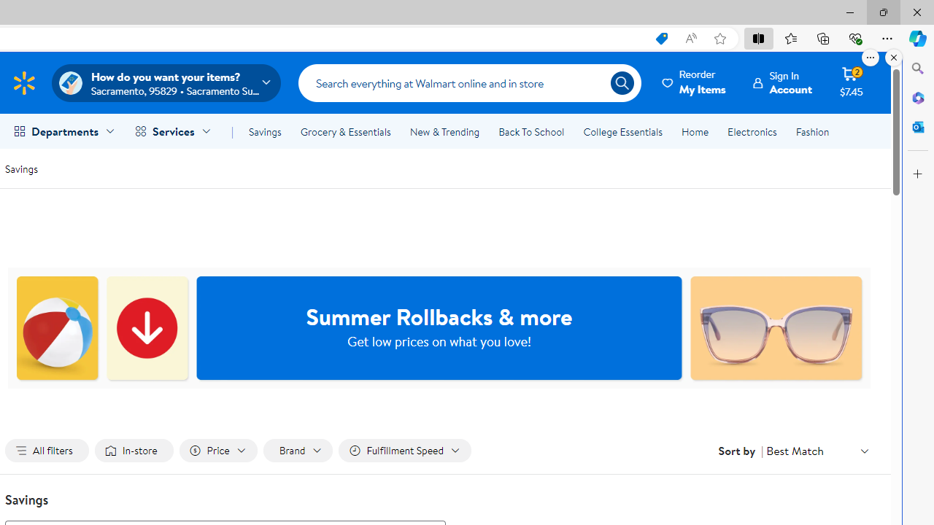 The image size is (934, 525). What do you see at coordinates (531, 131) in the screenshot?
I see `Back To School` at bounding box center [531, 131].